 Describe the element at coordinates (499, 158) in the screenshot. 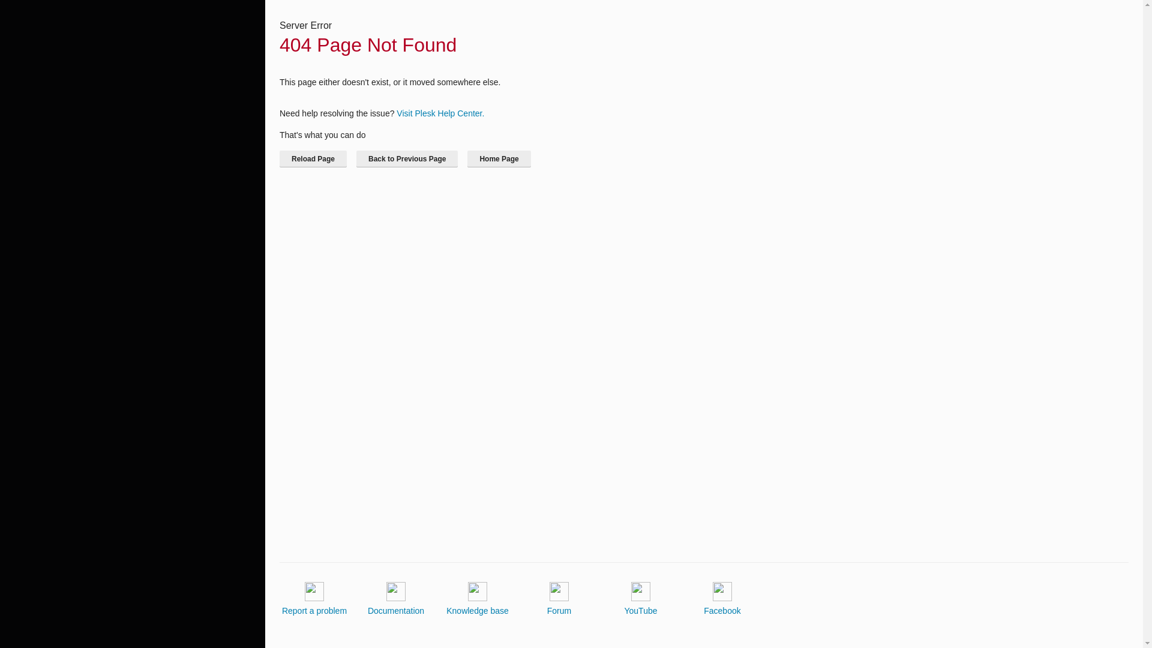

I see `Home Page` at that location.